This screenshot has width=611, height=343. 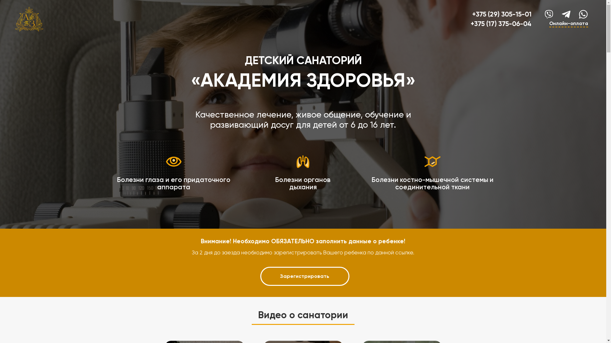 What do you see at coordinates (502, 14) in the screenshot?
I see `+375 (29) 305-15-01` at bounding box center [502, 14].